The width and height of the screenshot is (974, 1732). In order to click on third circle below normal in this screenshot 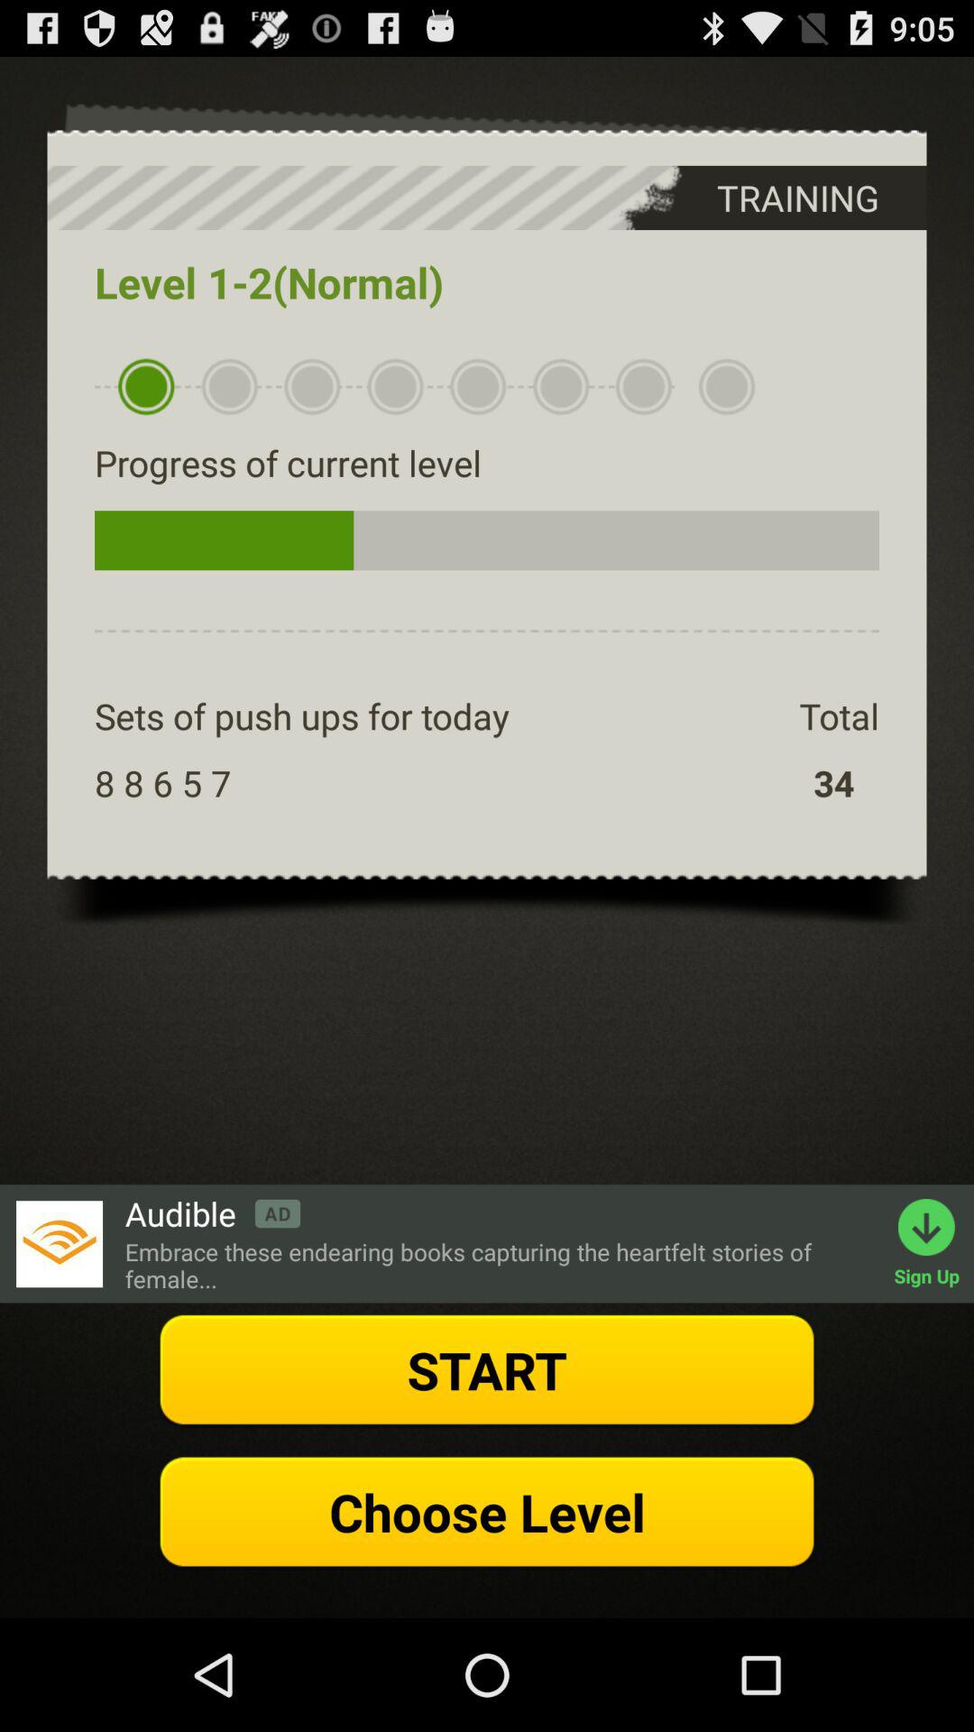, I will do `click(312, 386)`.